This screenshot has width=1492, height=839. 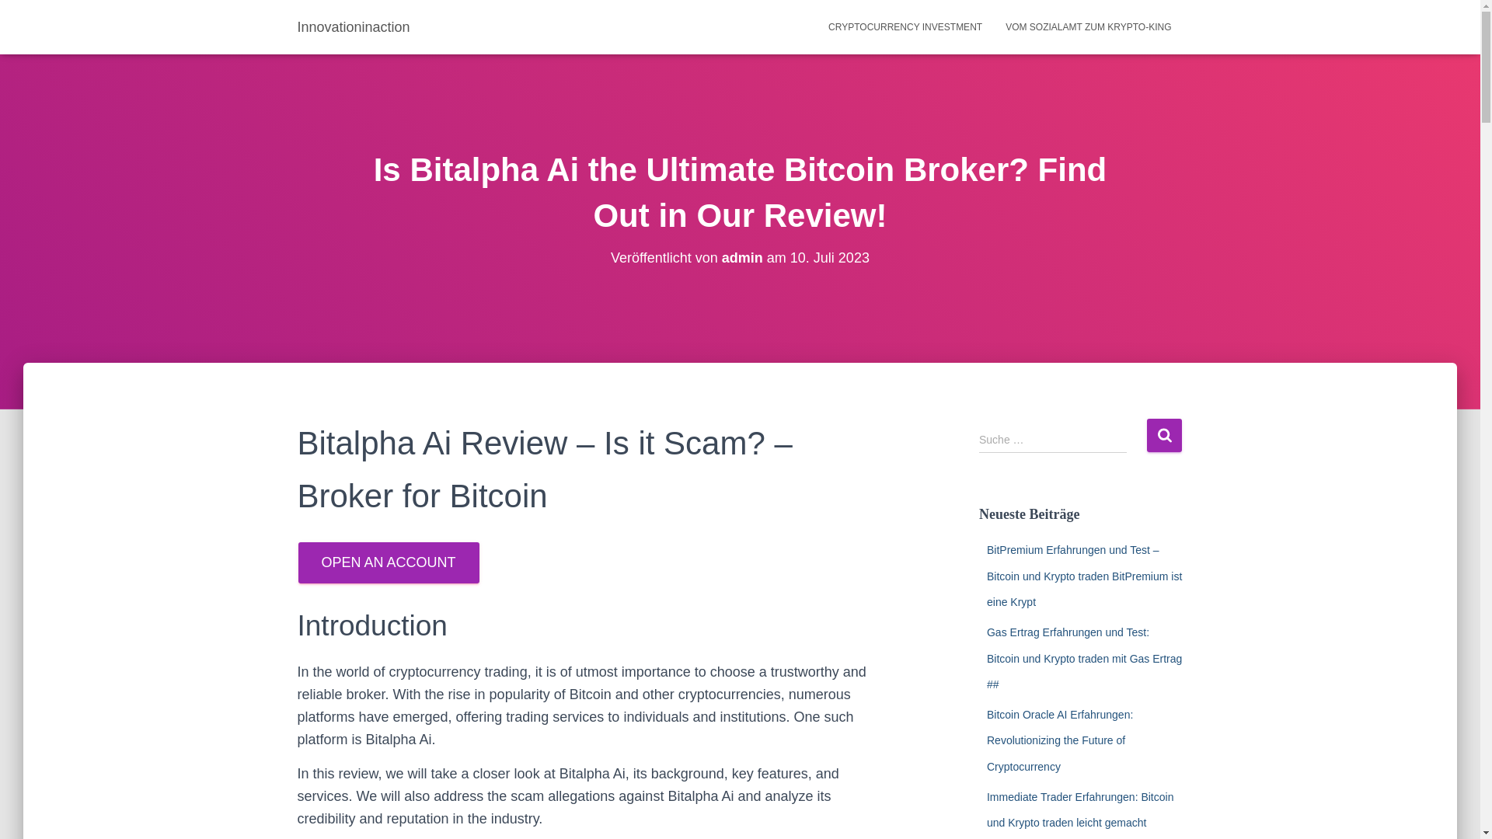 I want to click on VOM SOZIALAMT ZUM KRYPTO-KING, so click(x=1088, y=26).